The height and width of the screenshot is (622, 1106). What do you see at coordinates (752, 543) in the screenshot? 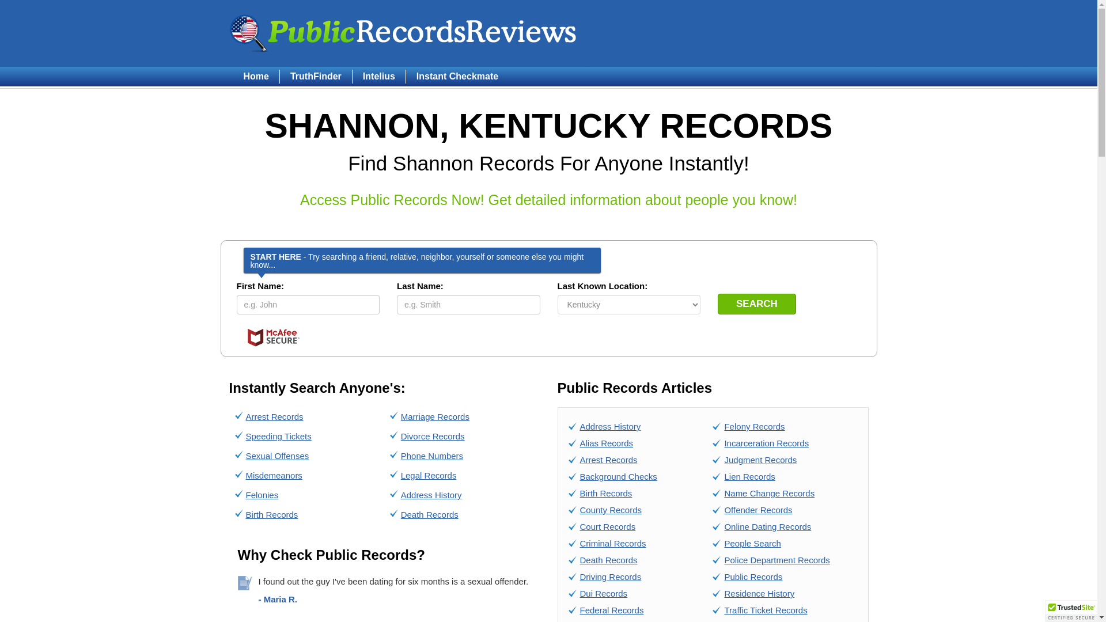
I see `People Search` at bounding box center [752, 543].